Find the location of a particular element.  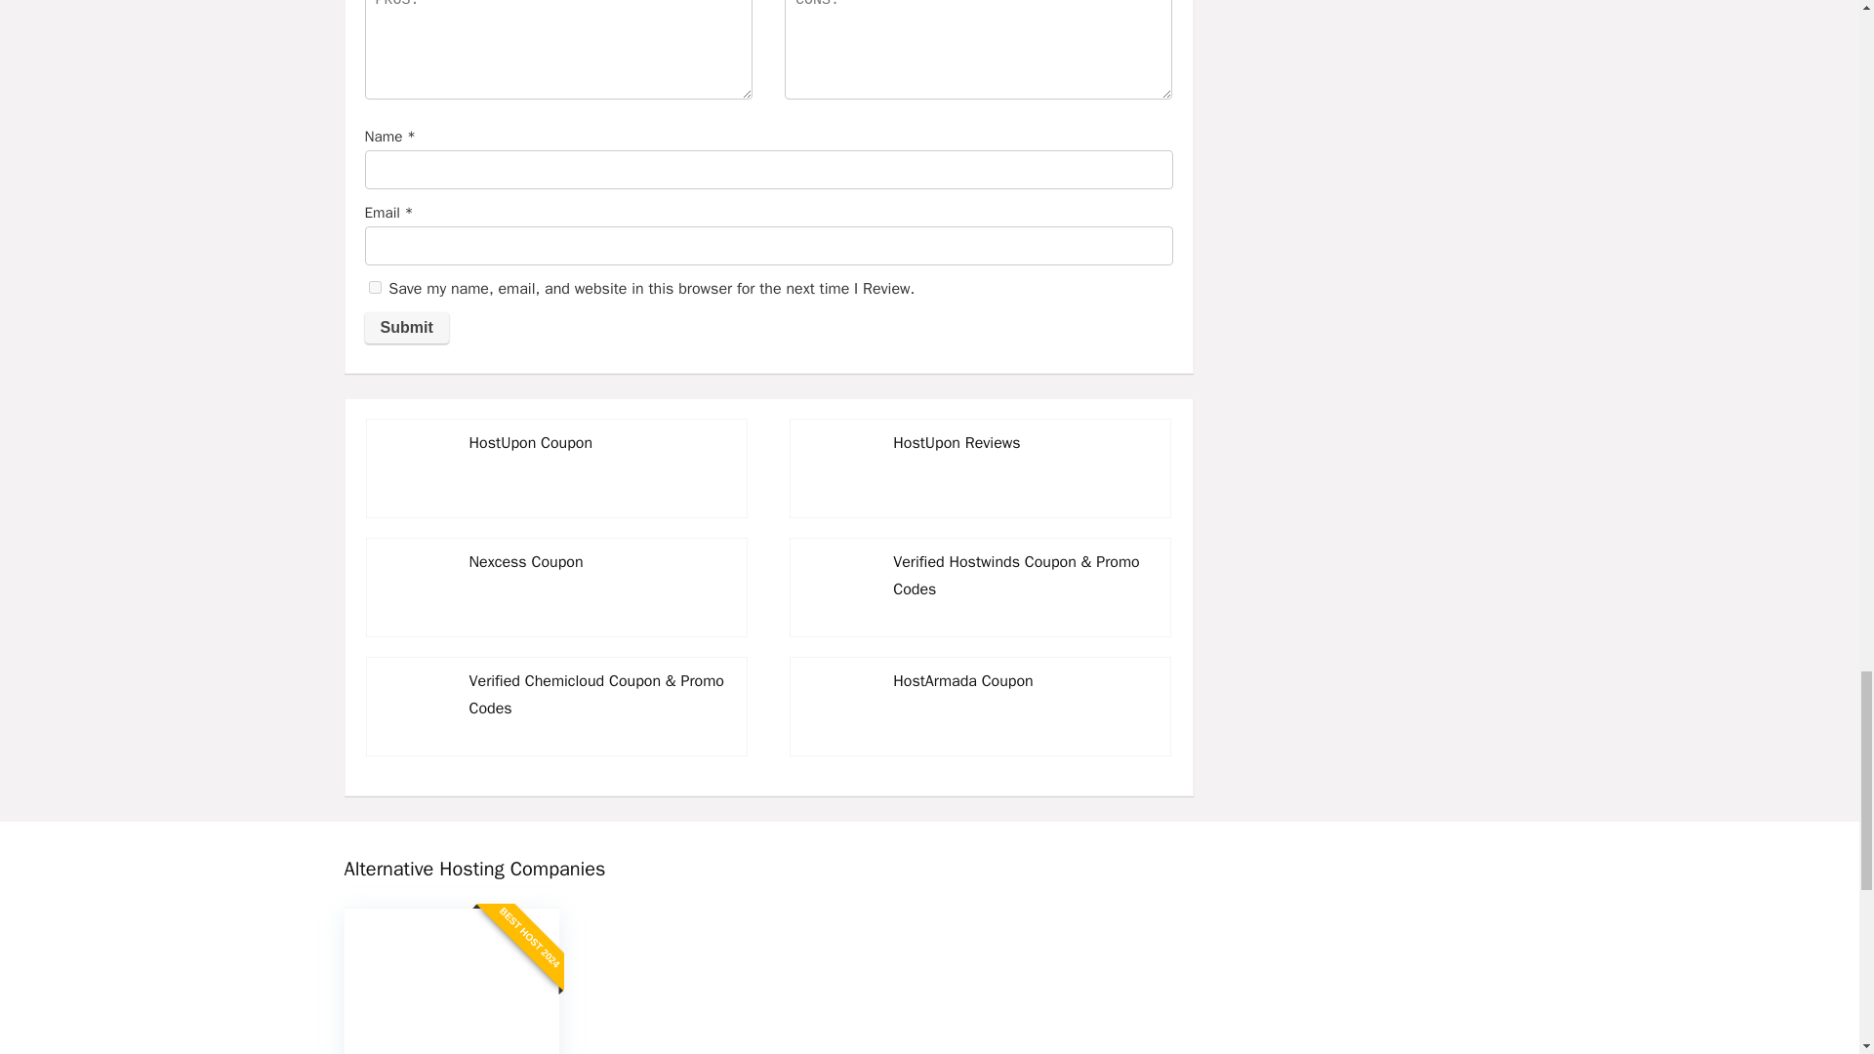

yes is located at coordinates (375, 287).